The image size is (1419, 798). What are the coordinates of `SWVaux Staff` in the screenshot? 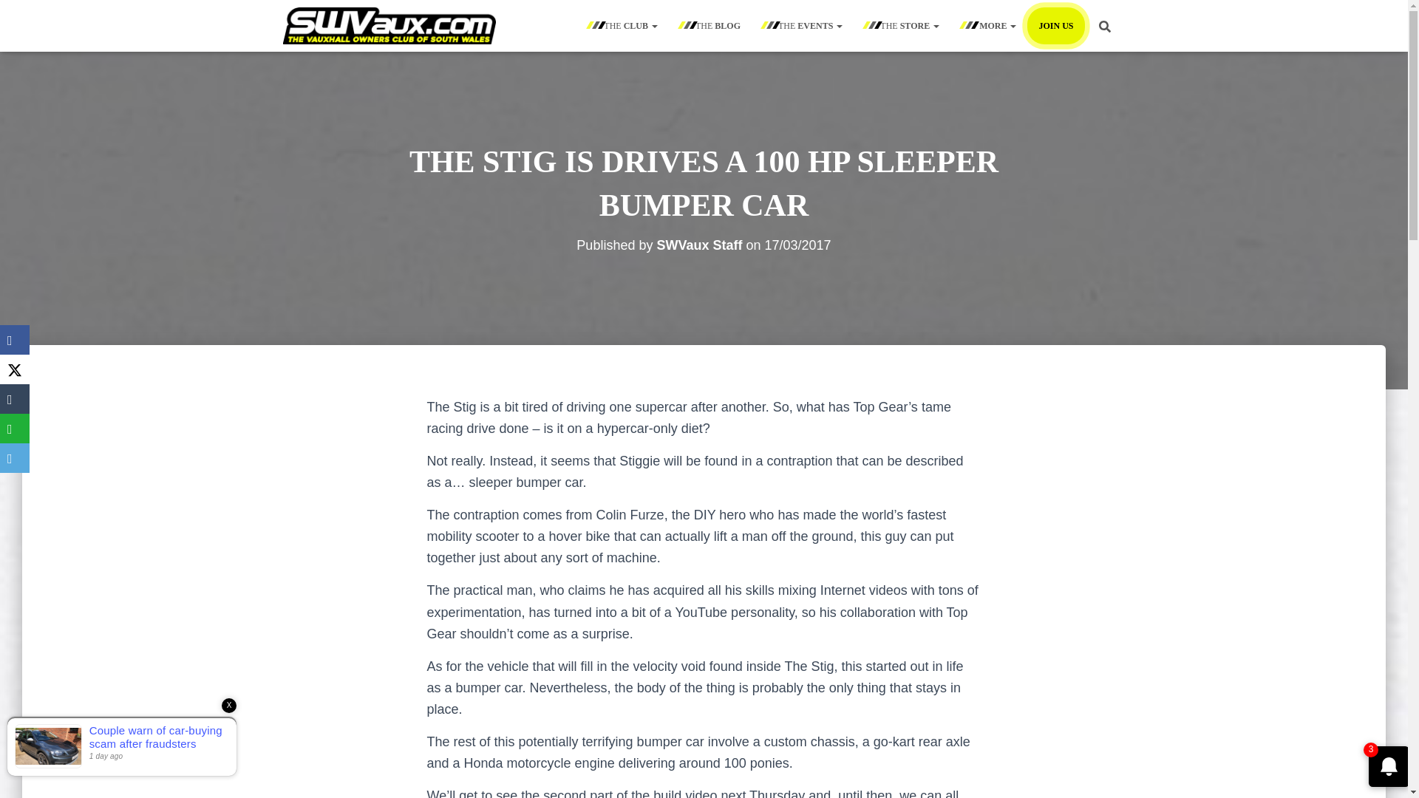 It's located at (699, 245).